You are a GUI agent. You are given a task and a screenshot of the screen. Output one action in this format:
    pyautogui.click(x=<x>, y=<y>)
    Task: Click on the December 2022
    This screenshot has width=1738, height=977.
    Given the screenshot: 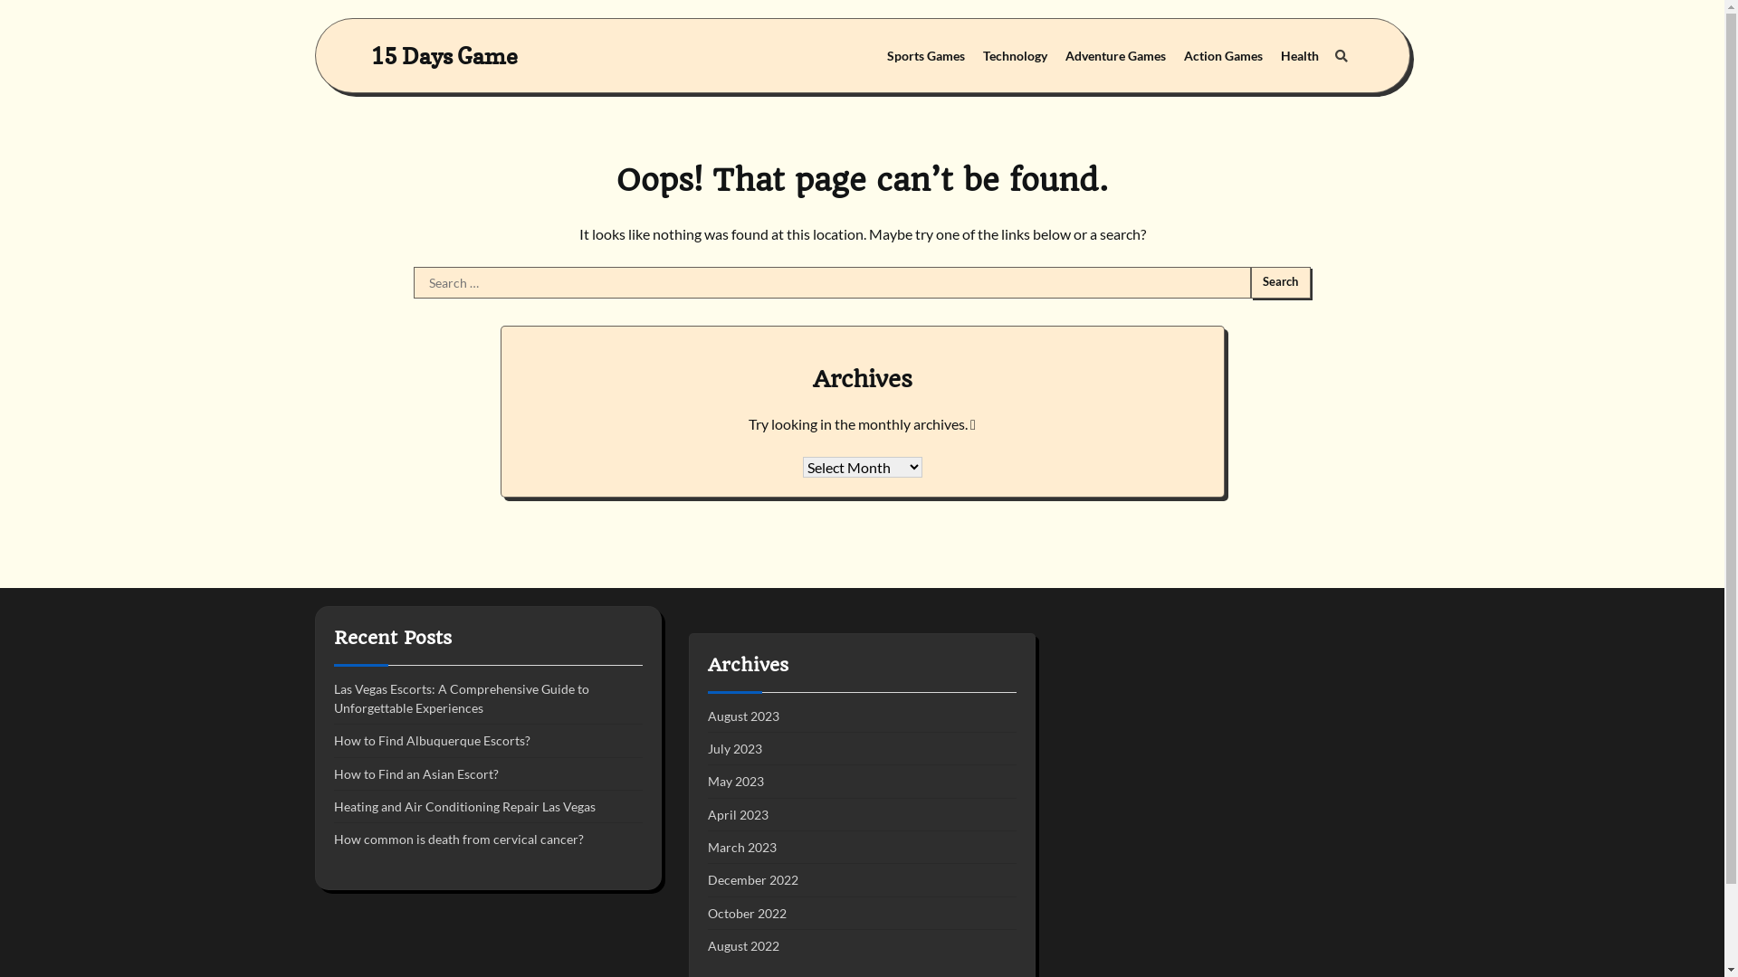 What is the action you would take?
    pyautogui.click(x=753, y=879)
    